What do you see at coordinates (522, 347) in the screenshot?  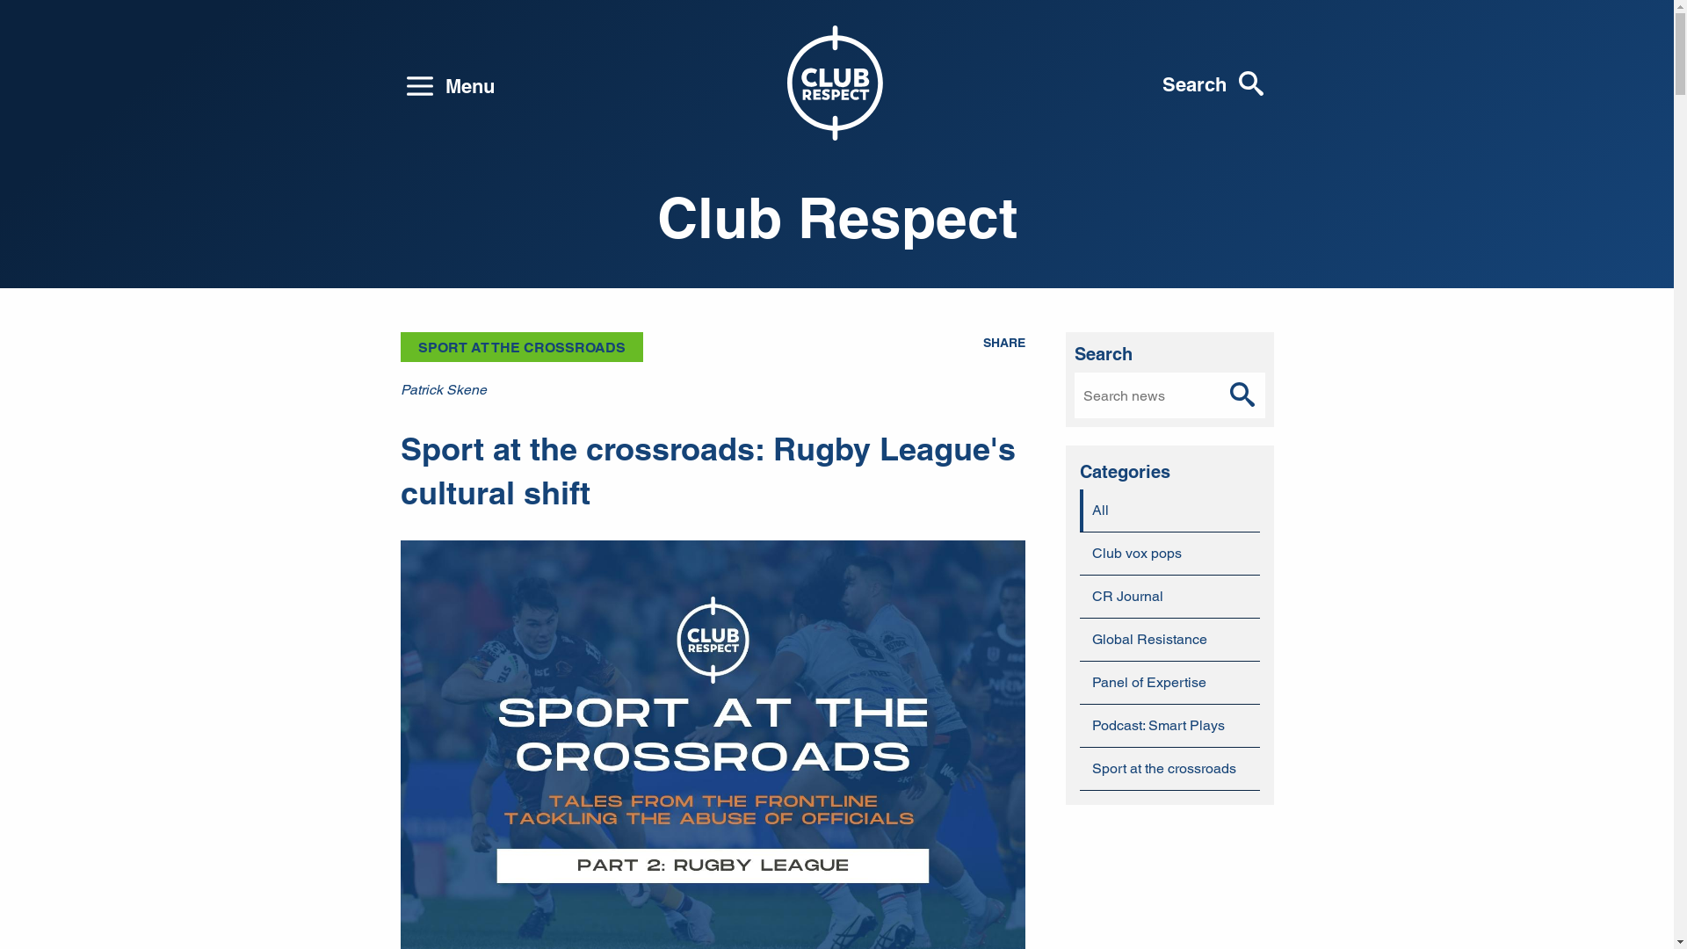 I see `SPORT AT THE CROSSROADS` at bounding box center [522, 347].